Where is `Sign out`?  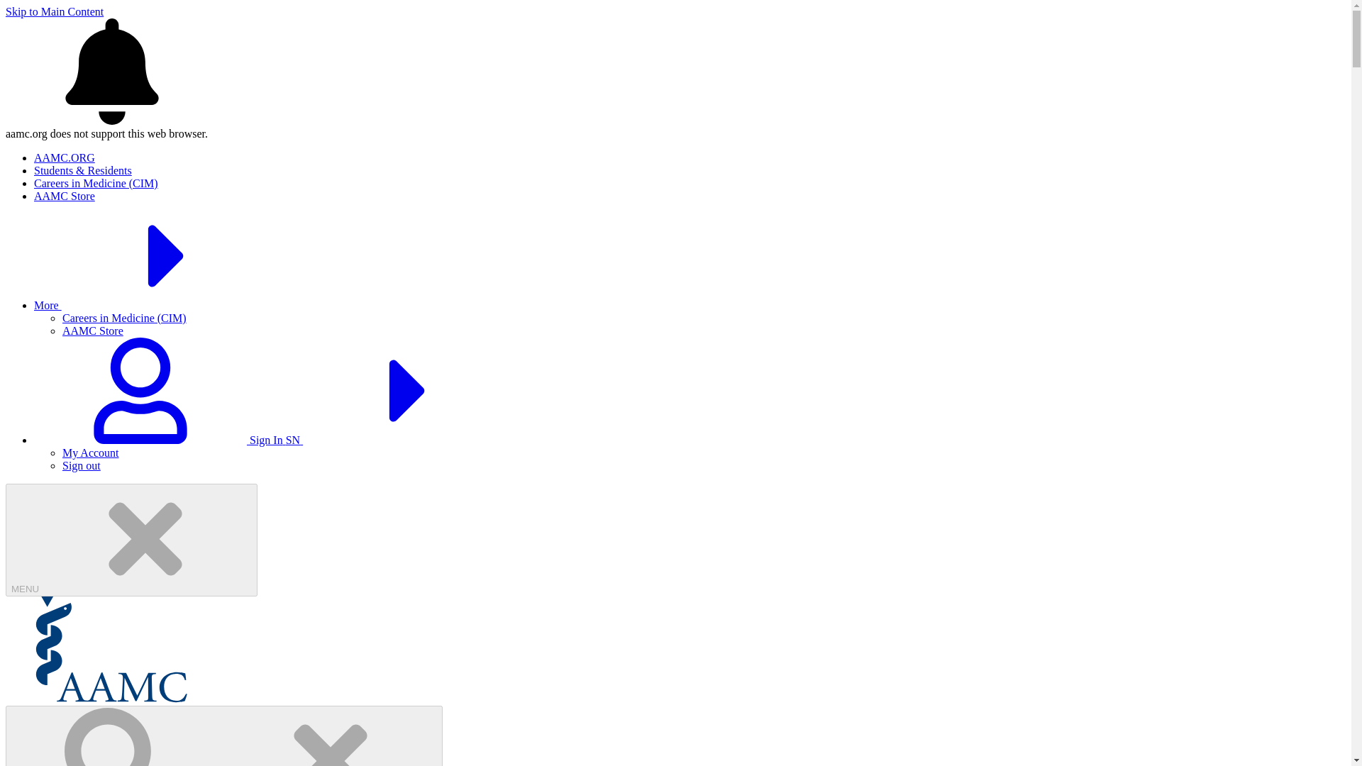 Sign out is located at coordinates (82, 465).